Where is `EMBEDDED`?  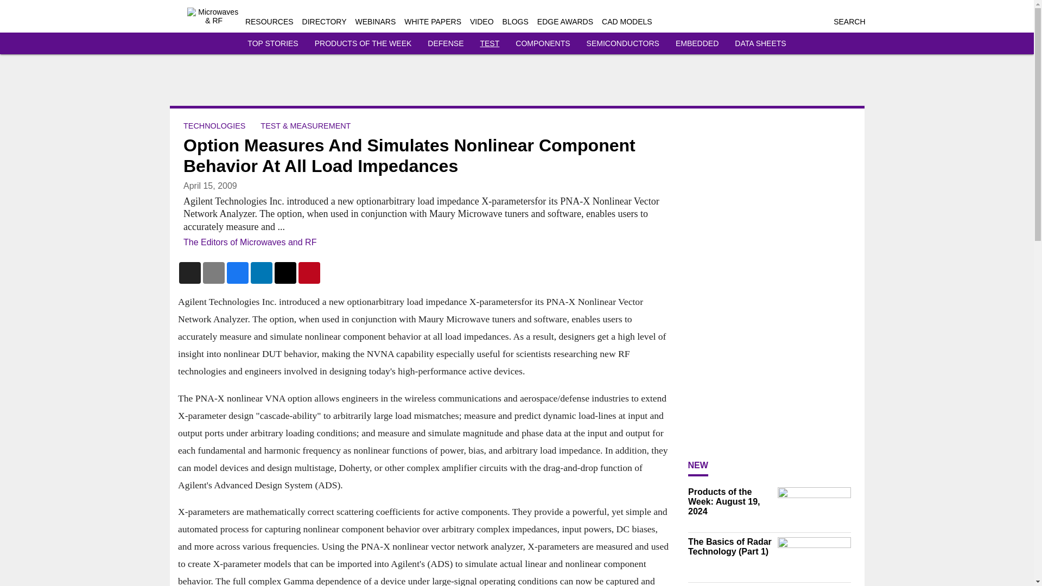 EMBEDDED is located at coordinates (697, 43).